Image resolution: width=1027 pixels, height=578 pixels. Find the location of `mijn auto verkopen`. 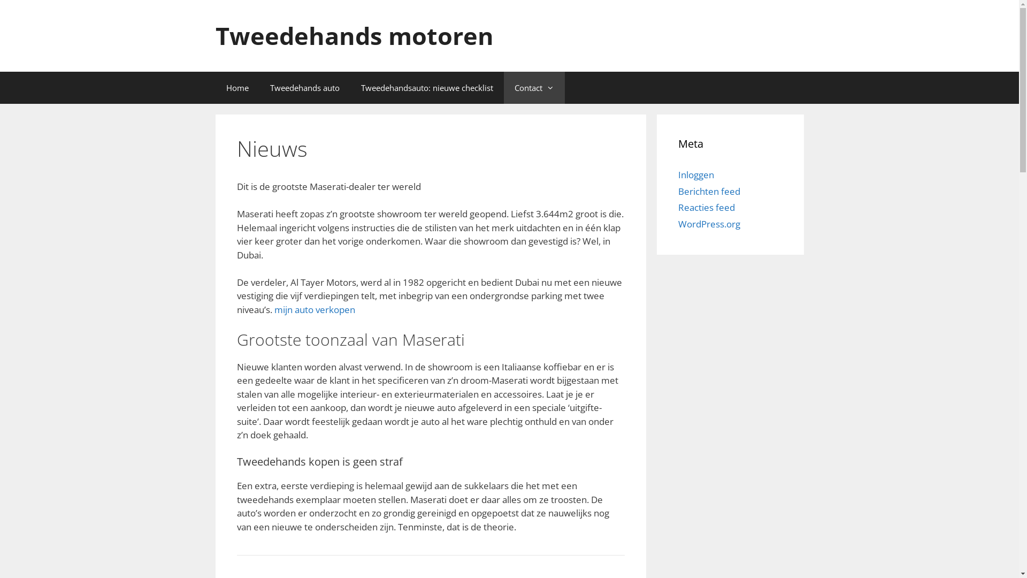

mijn auto verkopen is located at coordinates (315, 309).